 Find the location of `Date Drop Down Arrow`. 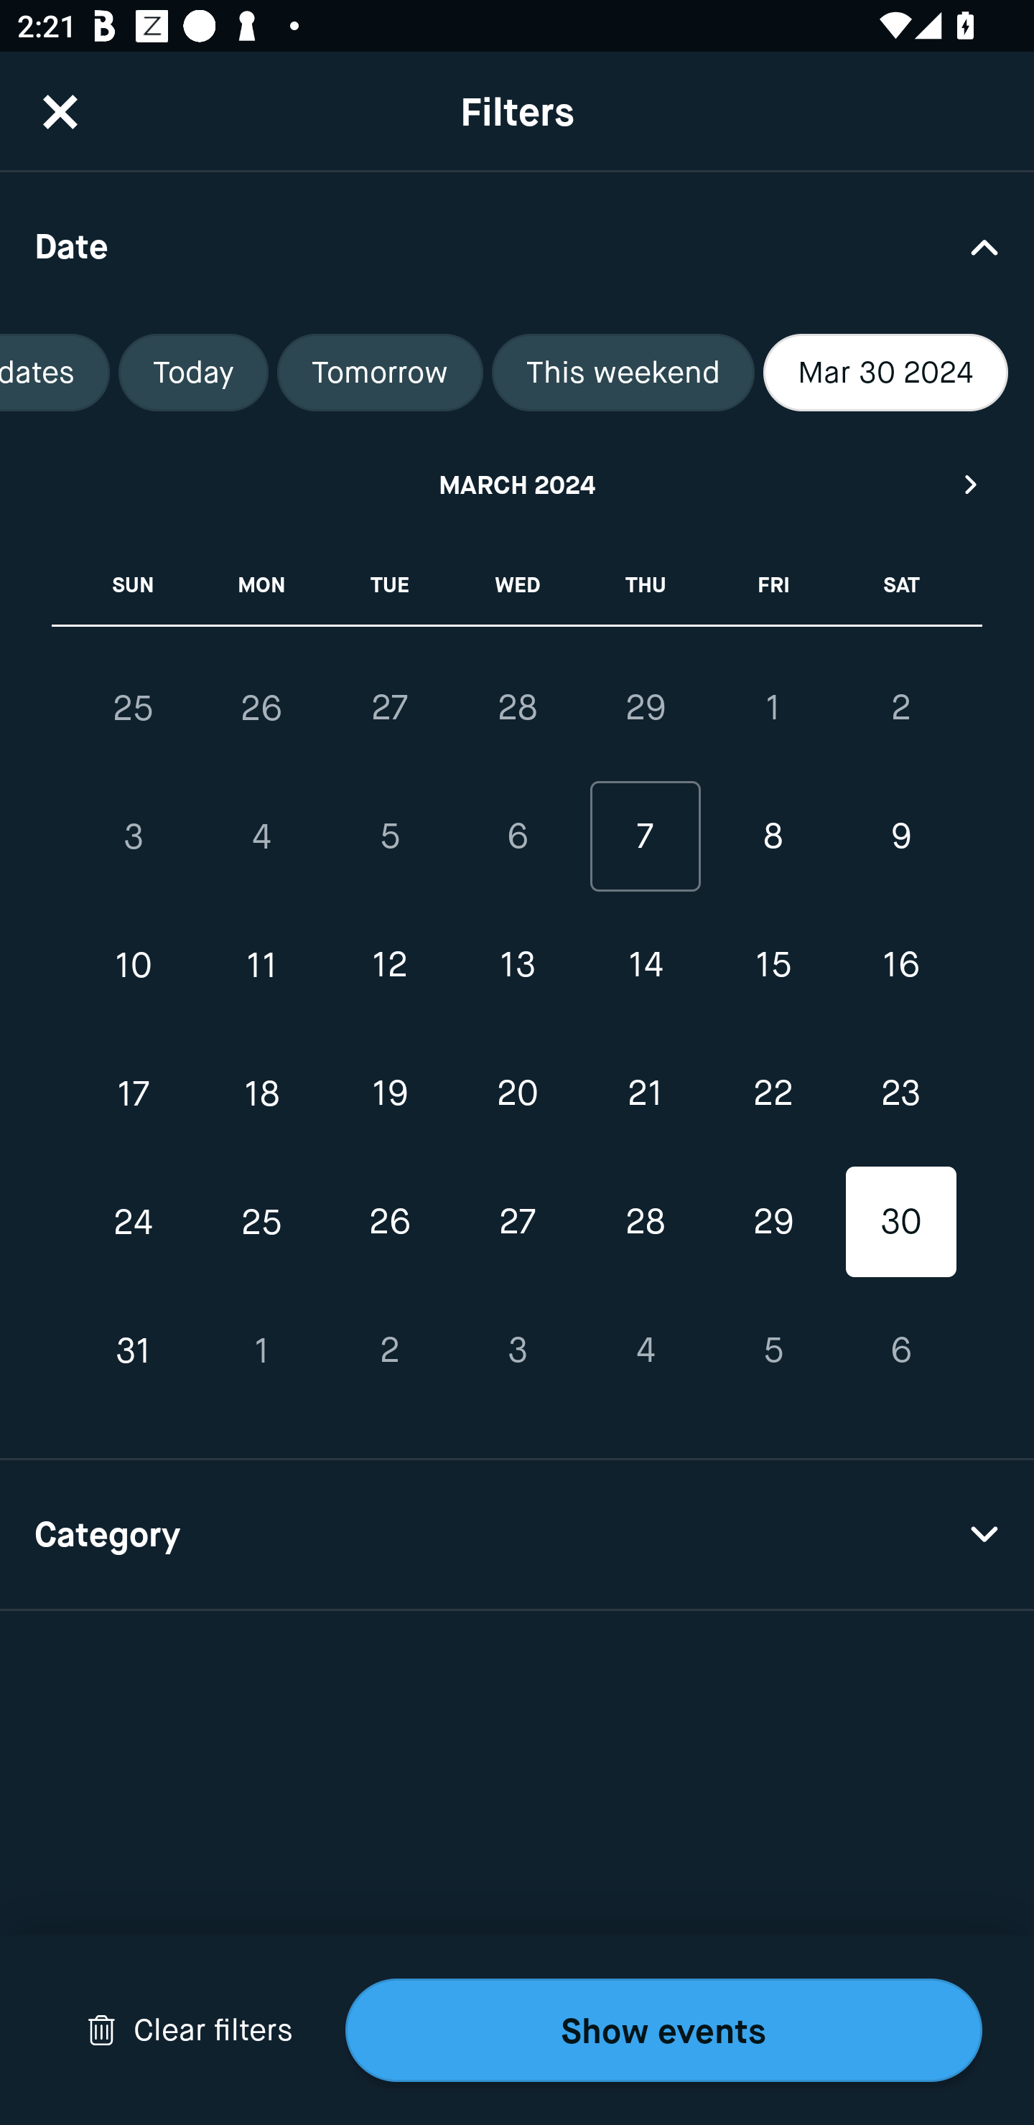

Date Drop Down Arrow is located at coordinates (517, 246).